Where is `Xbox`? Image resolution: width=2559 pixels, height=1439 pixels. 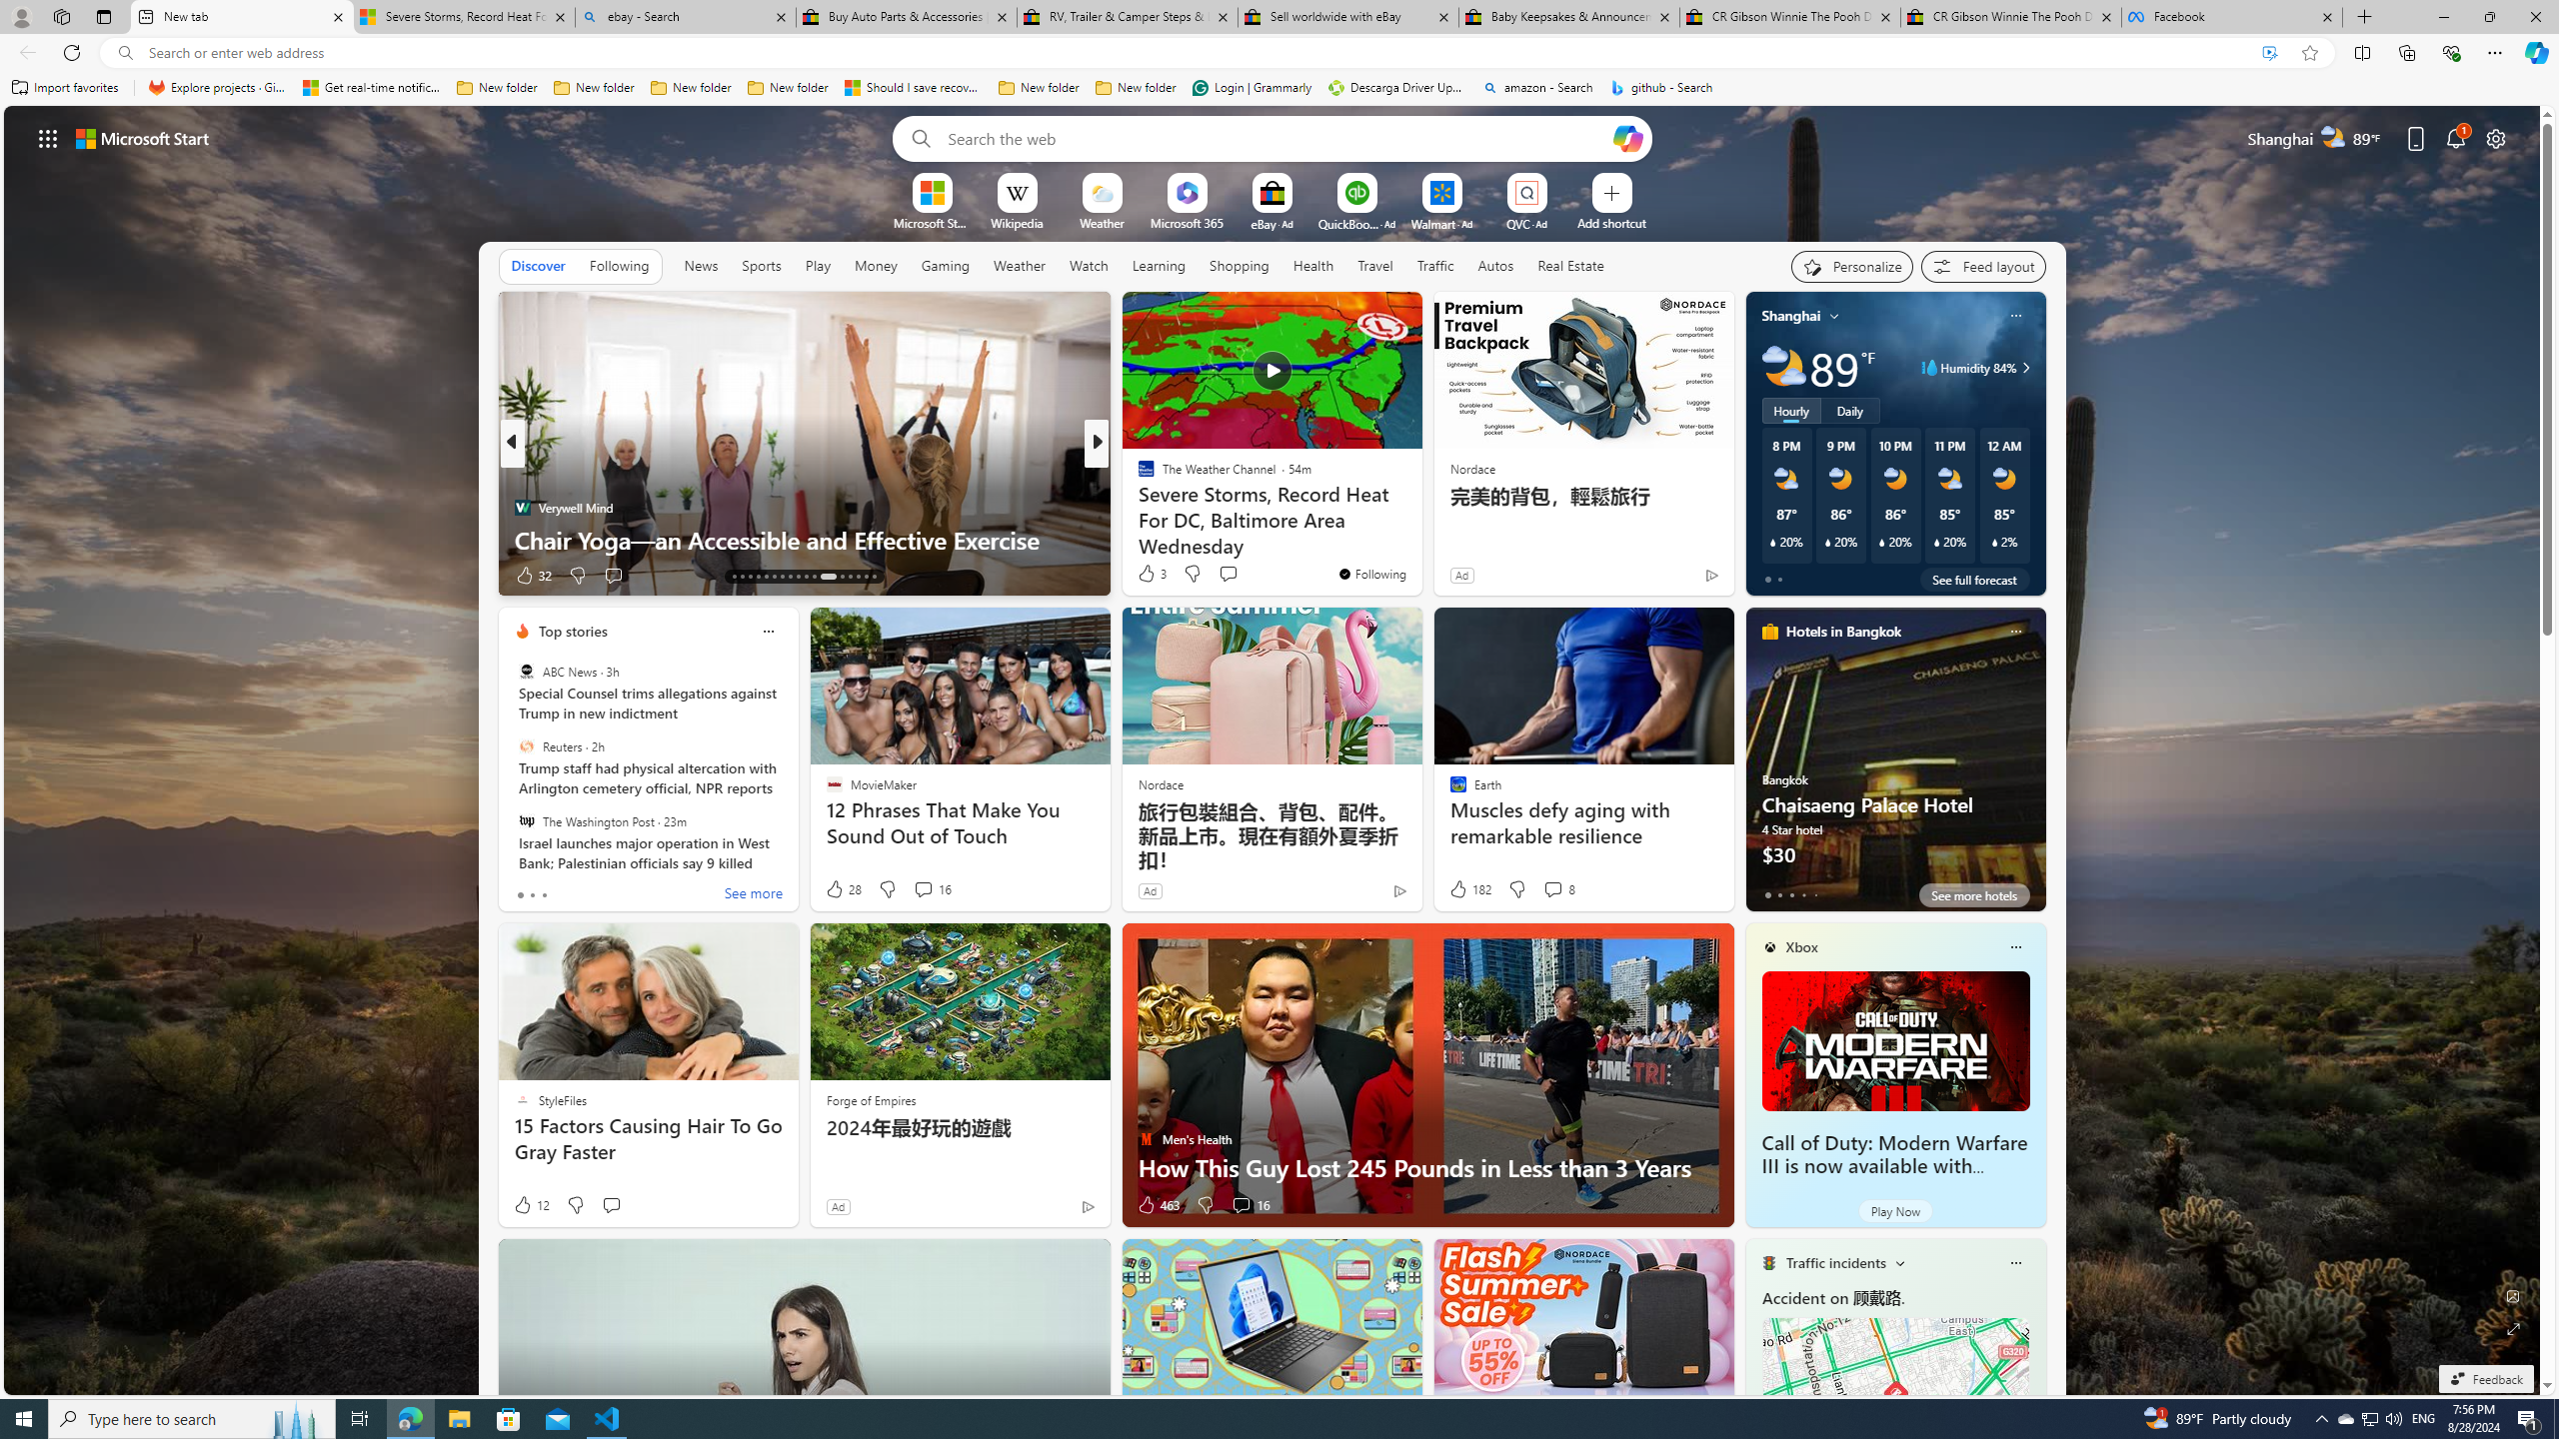 Xbox is located at coordinates (1802, 947).